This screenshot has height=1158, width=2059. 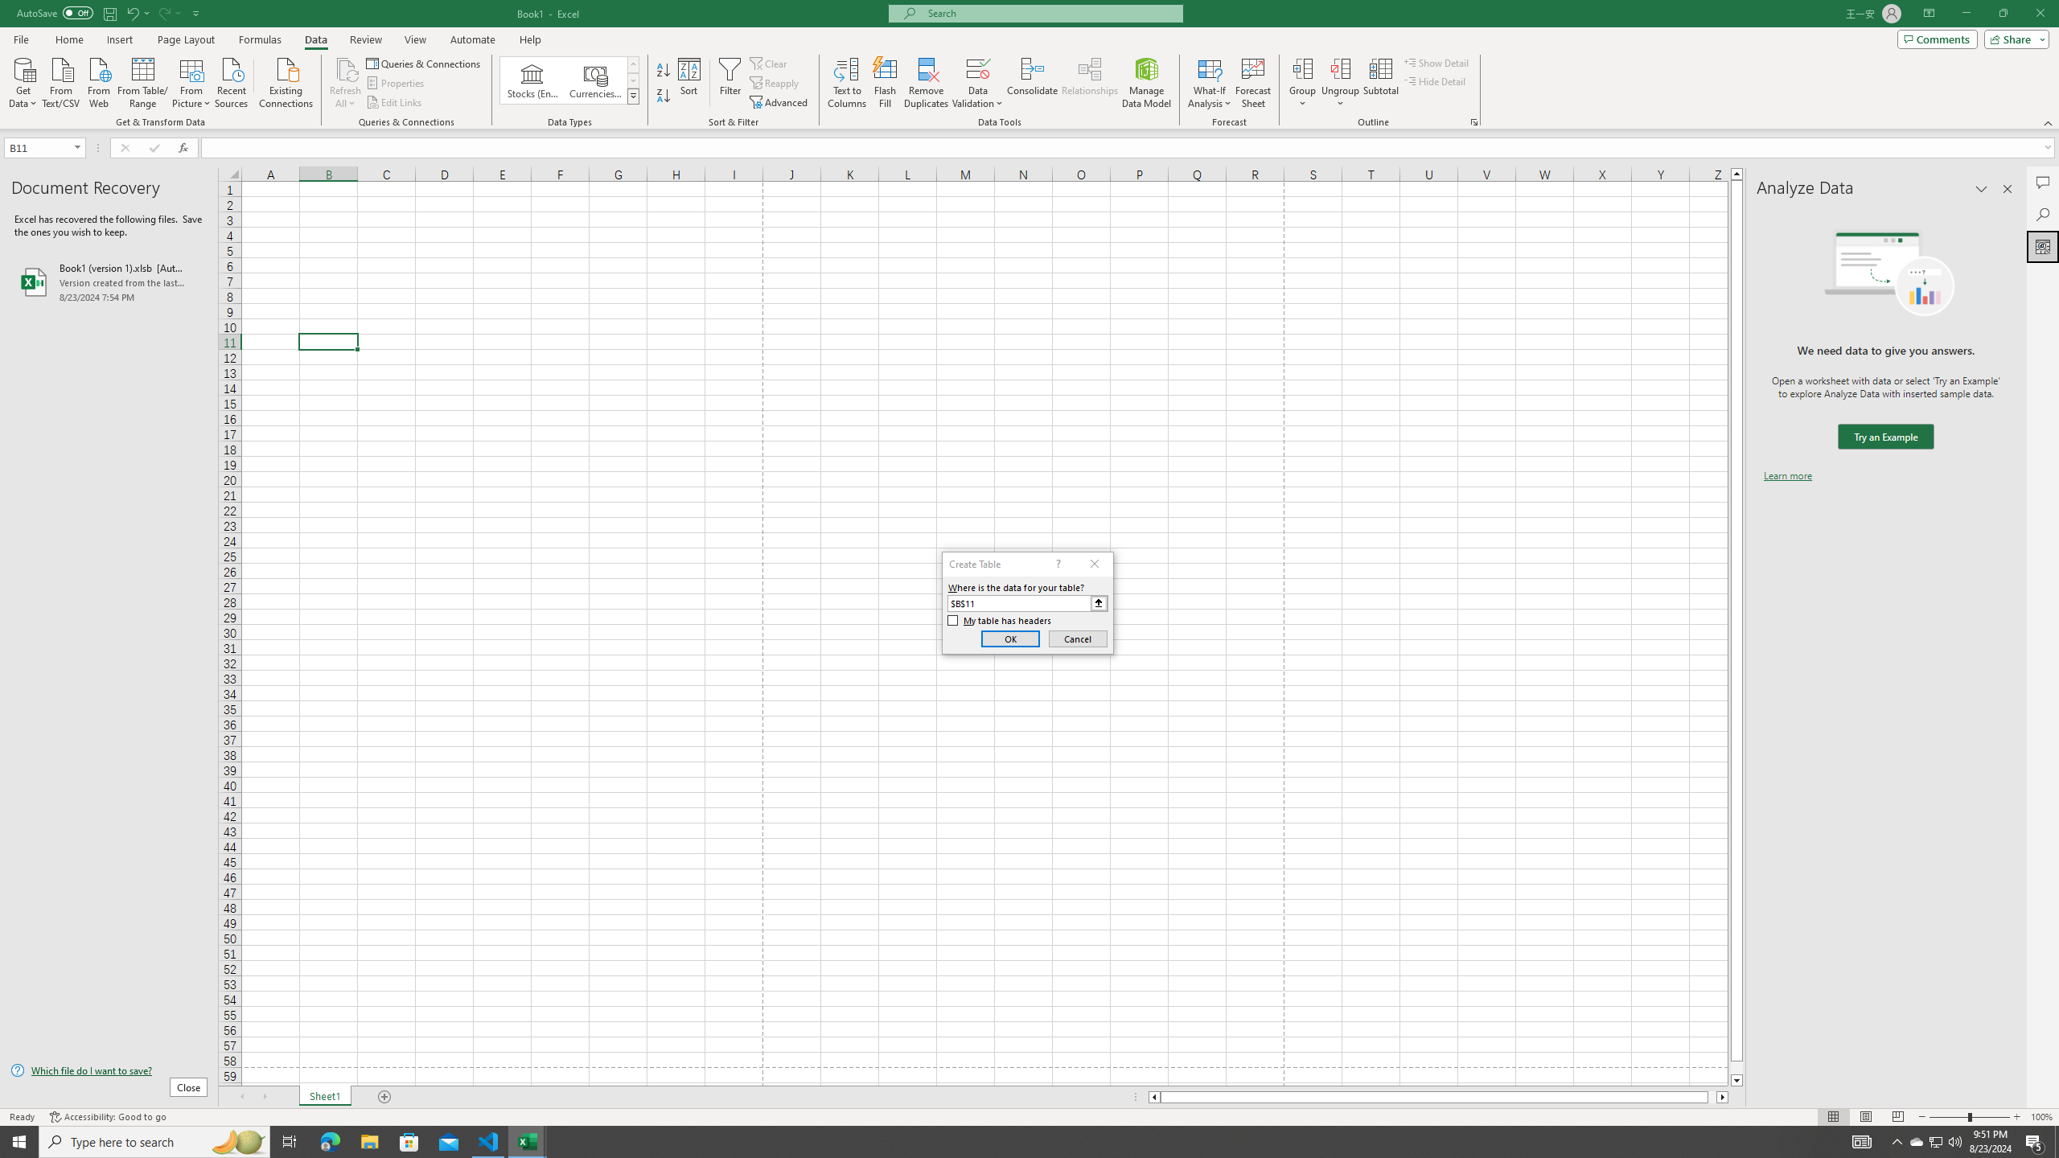 What do you see at coordinates (1210, 83) in the screenshot?
I see `What-If Analysis` at bounding box center [1210, 83].